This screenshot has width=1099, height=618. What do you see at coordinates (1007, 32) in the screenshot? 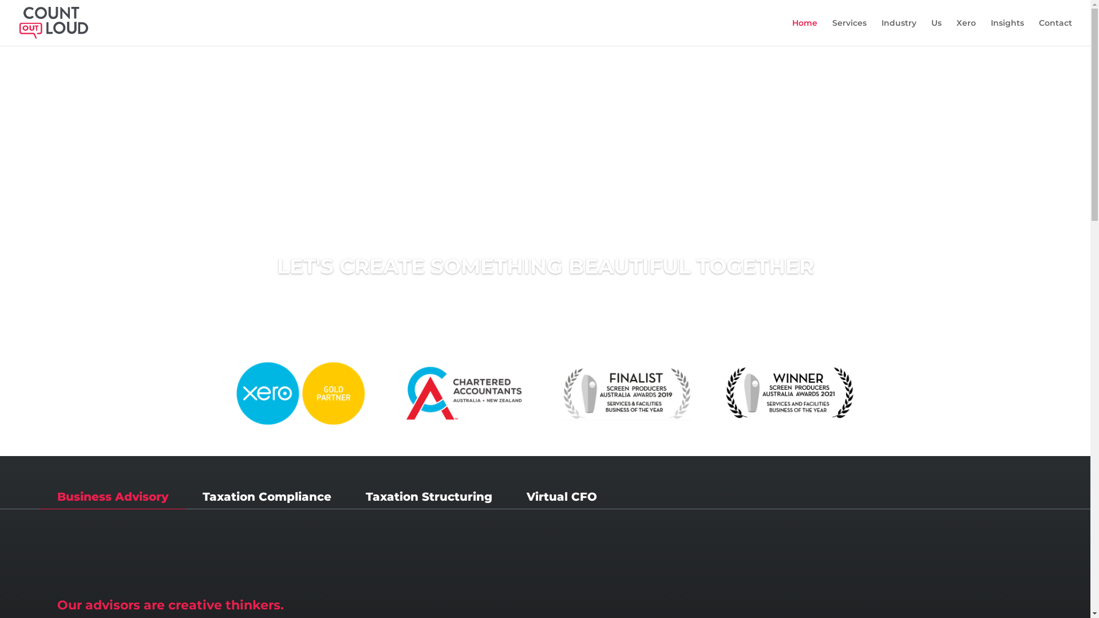
I see `Insights` at bounding box center [1007, 32].